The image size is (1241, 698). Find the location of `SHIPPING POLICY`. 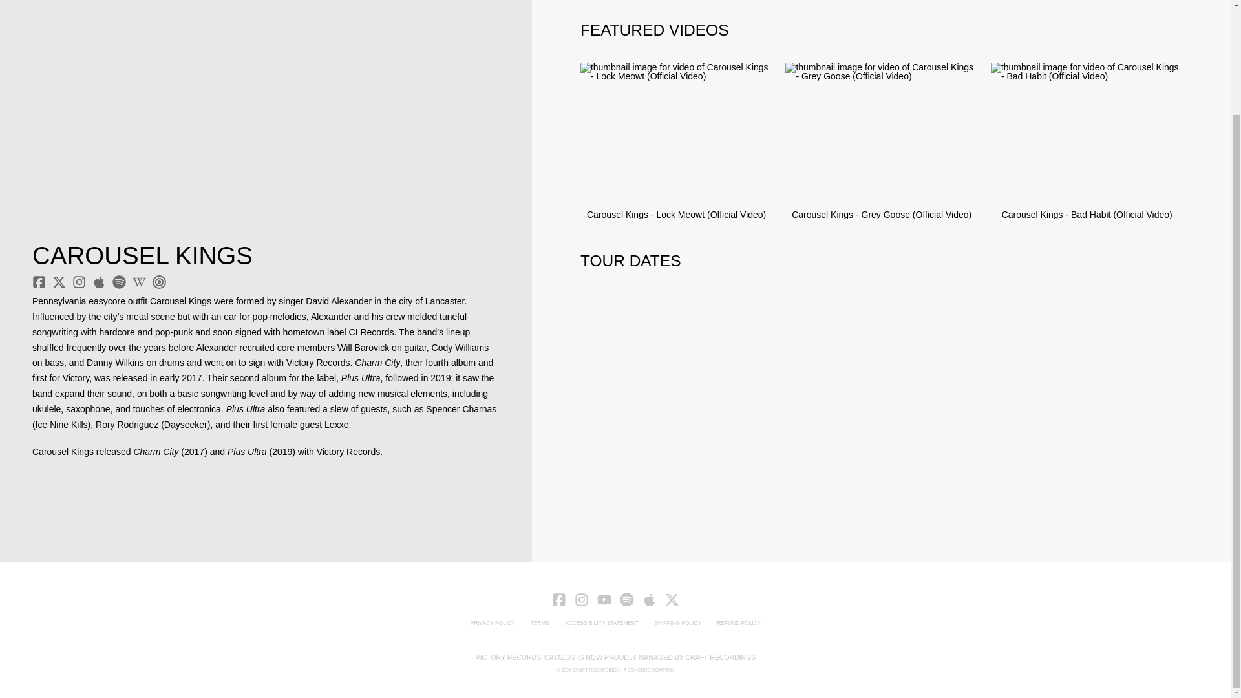

SHIPPING POLICY is located at coordinates (677, 623).